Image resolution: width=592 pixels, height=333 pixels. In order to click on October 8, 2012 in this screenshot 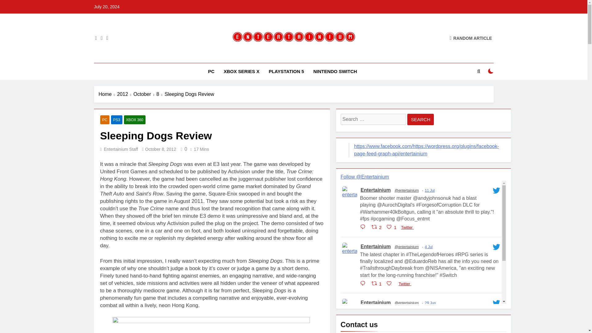, I will do `click(160, 149)`.